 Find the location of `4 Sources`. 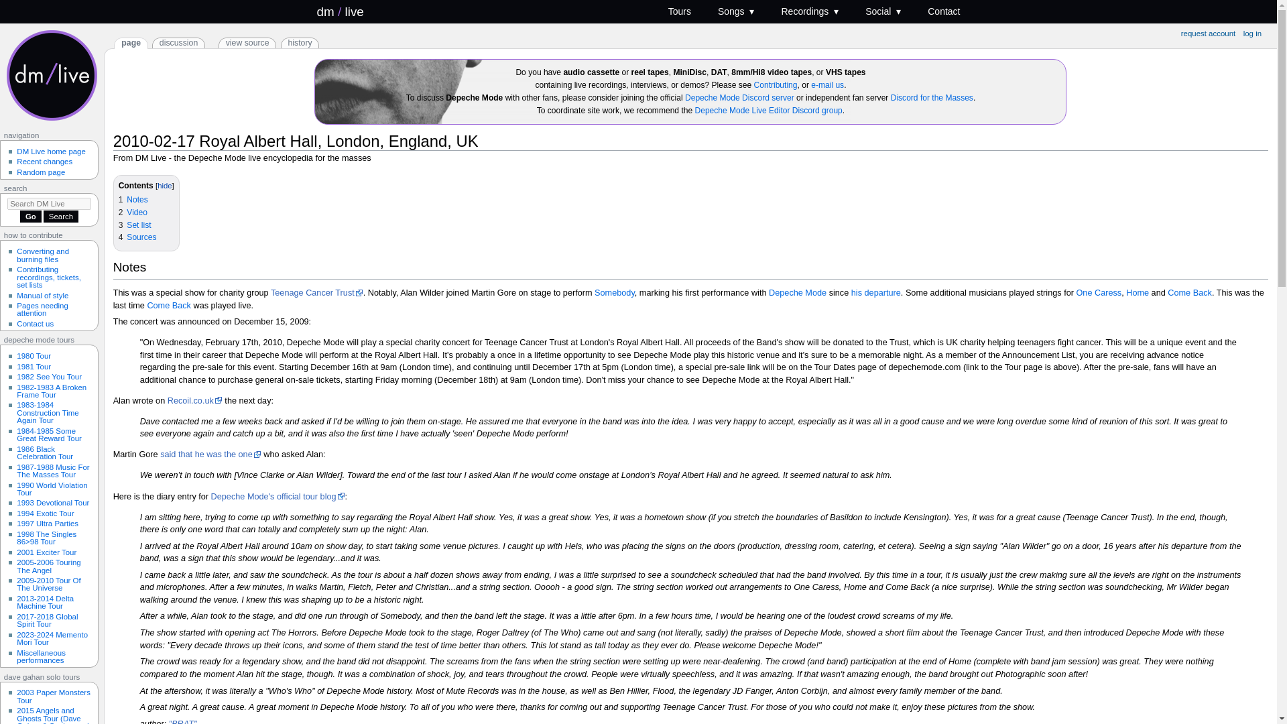

4 Sources is located at coordinates (137, 237).